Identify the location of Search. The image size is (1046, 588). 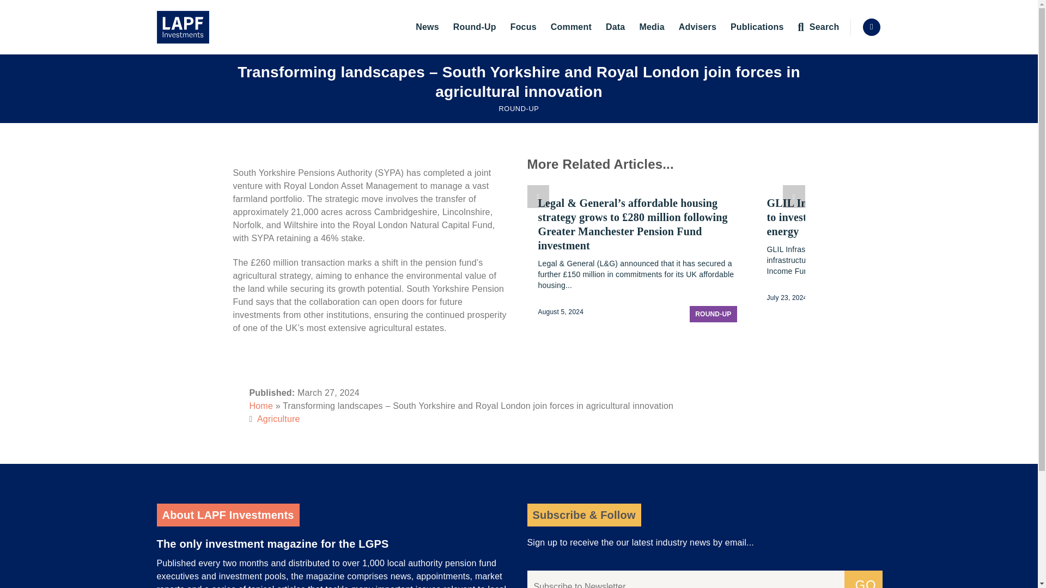
(818, 27).